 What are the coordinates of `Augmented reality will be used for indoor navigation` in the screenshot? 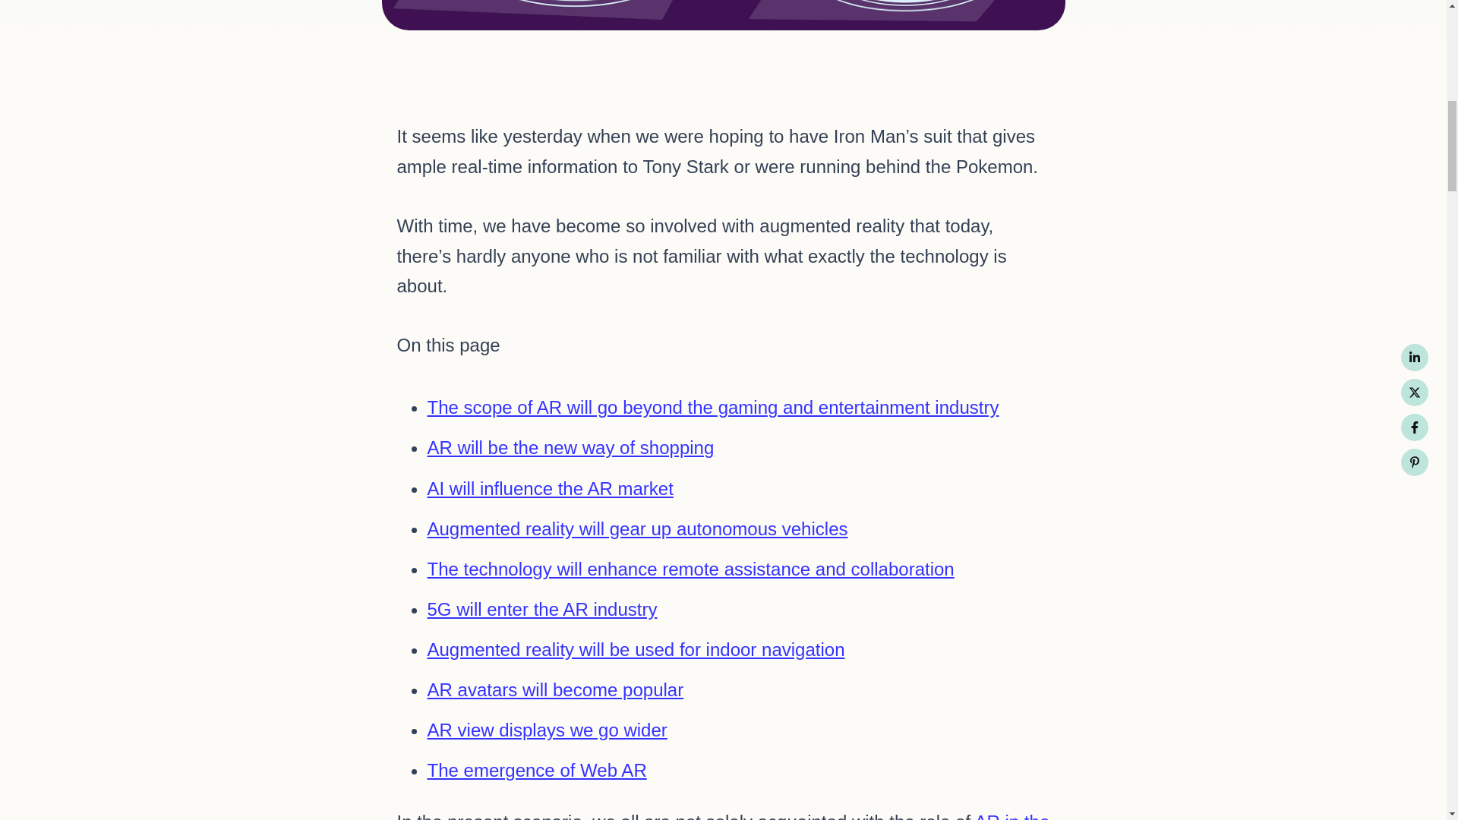 It's located at (635, 650).